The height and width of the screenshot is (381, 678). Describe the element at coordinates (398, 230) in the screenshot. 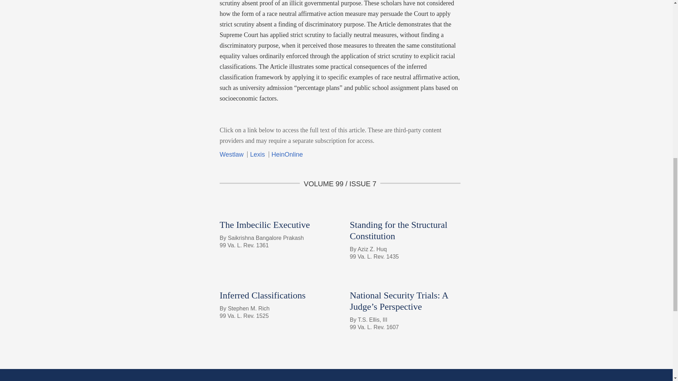

I see `Standing for the Structural Constitution` at that location.